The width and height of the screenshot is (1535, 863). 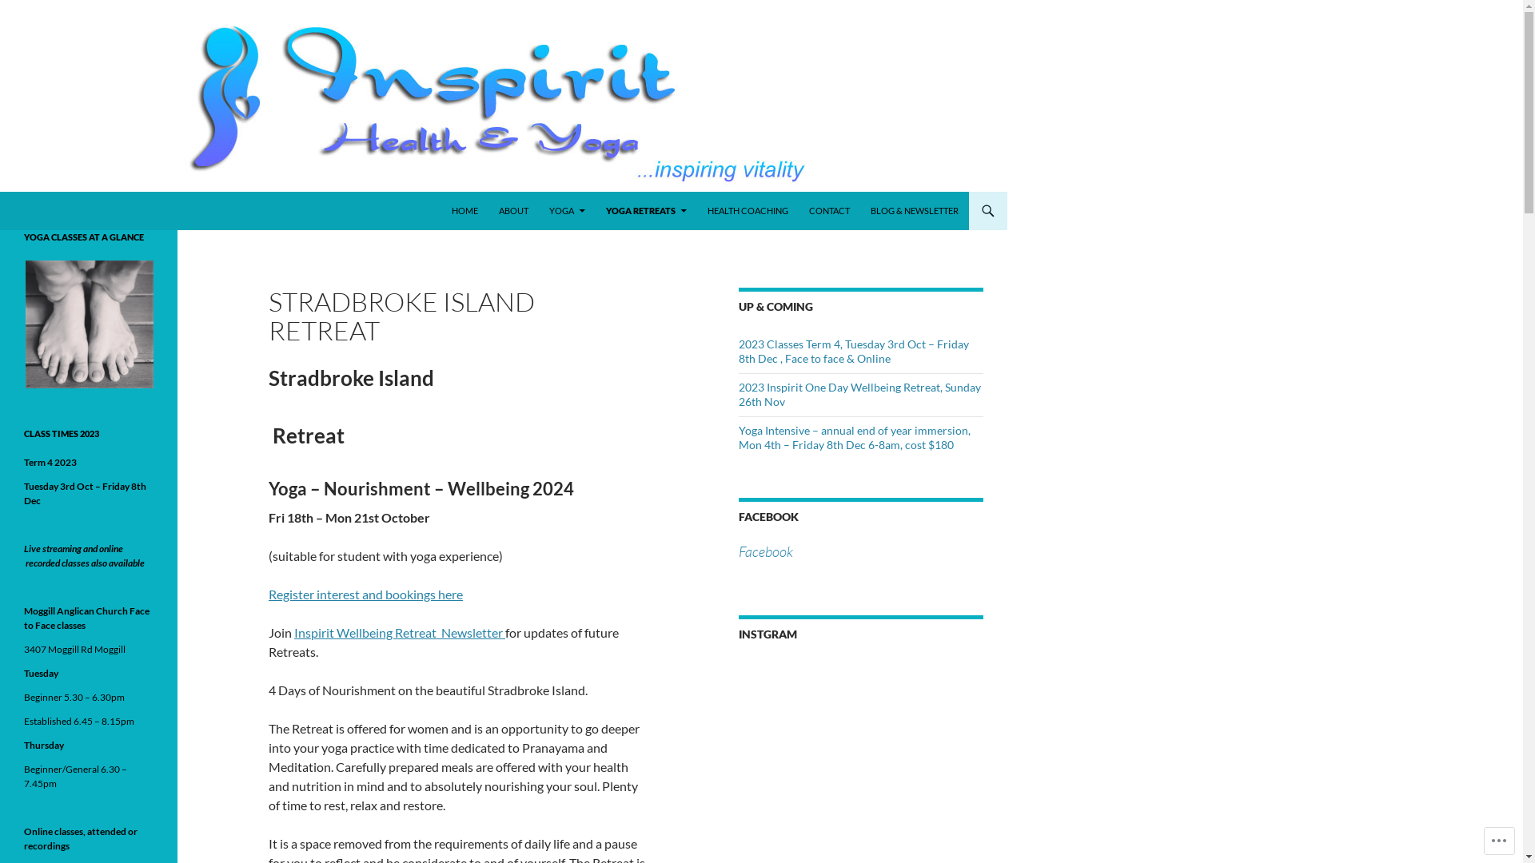 I want to click on Facebook, so click(x=766, y=551).